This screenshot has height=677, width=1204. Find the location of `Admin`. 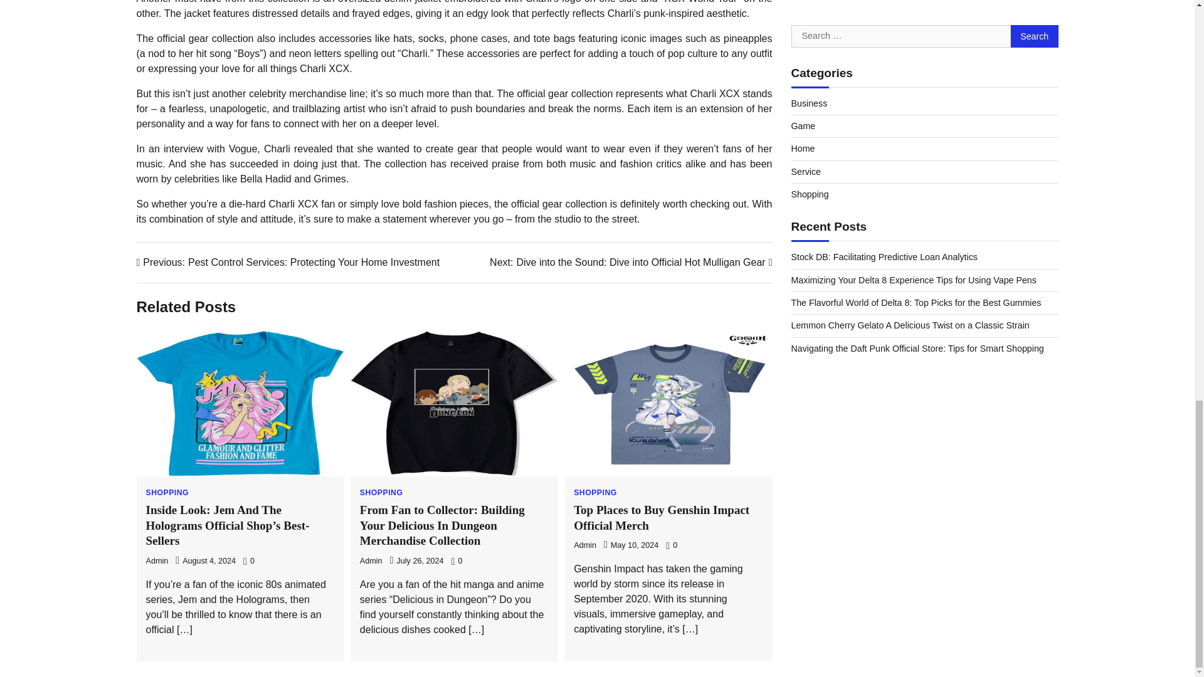

Admin is located at coordinates (157, 560).